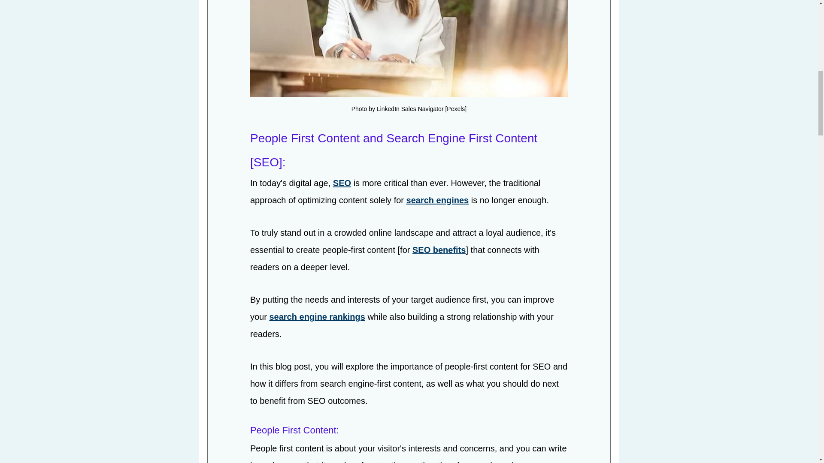 This screenshot has height=463, width=824. What do you see at coordinates (437, 201) in the screenshot?
I see `search engines` at bounding box center [437, 201].